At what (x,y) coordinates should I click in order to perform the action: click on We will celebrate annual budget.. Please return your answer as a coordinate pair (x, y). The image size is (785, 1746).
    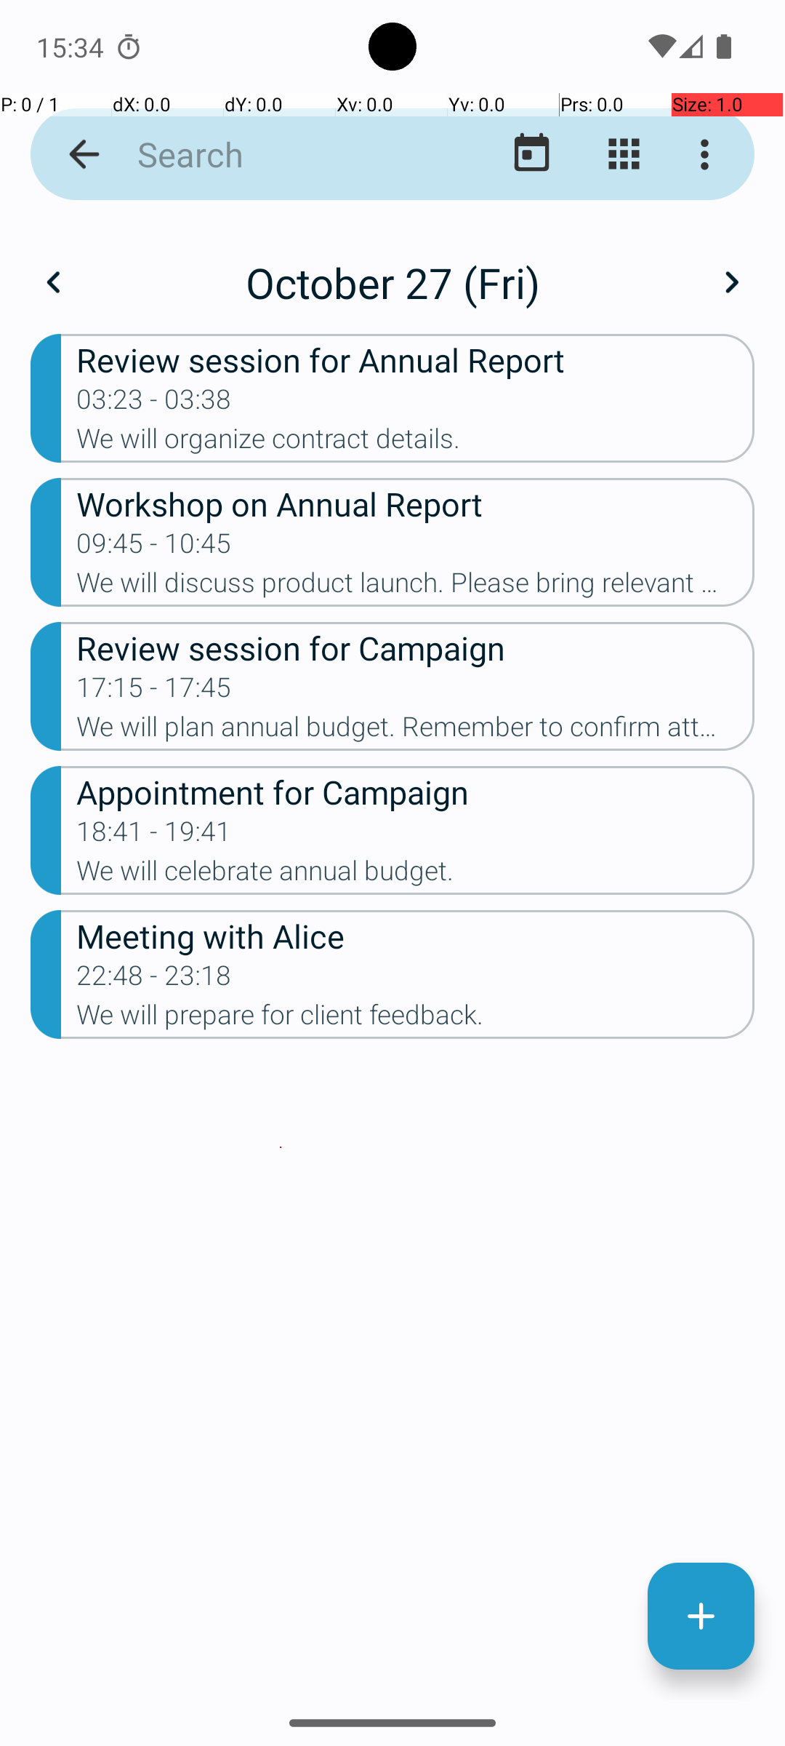
    Looking at the image, I should click on (416, 875).